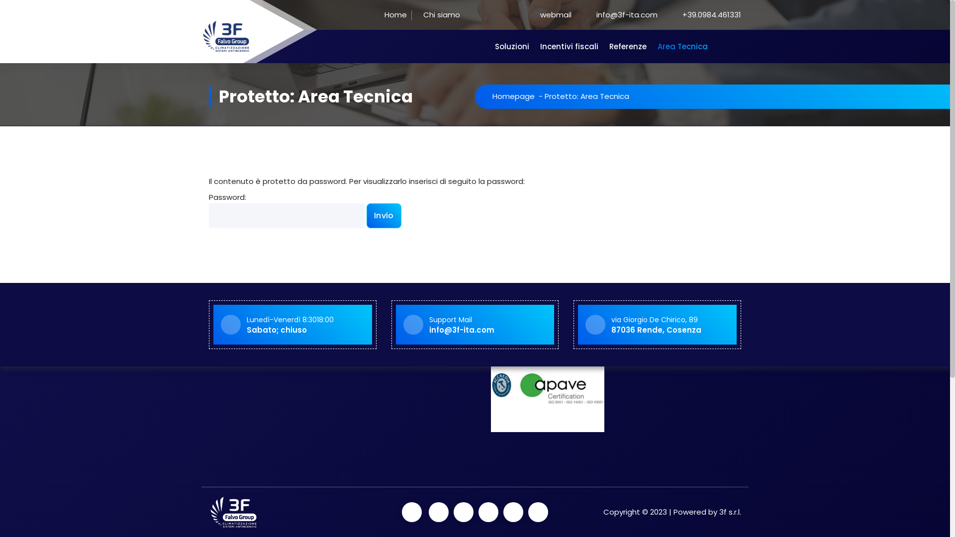  I want to click on +39.0984.461331, so click(712, 15).